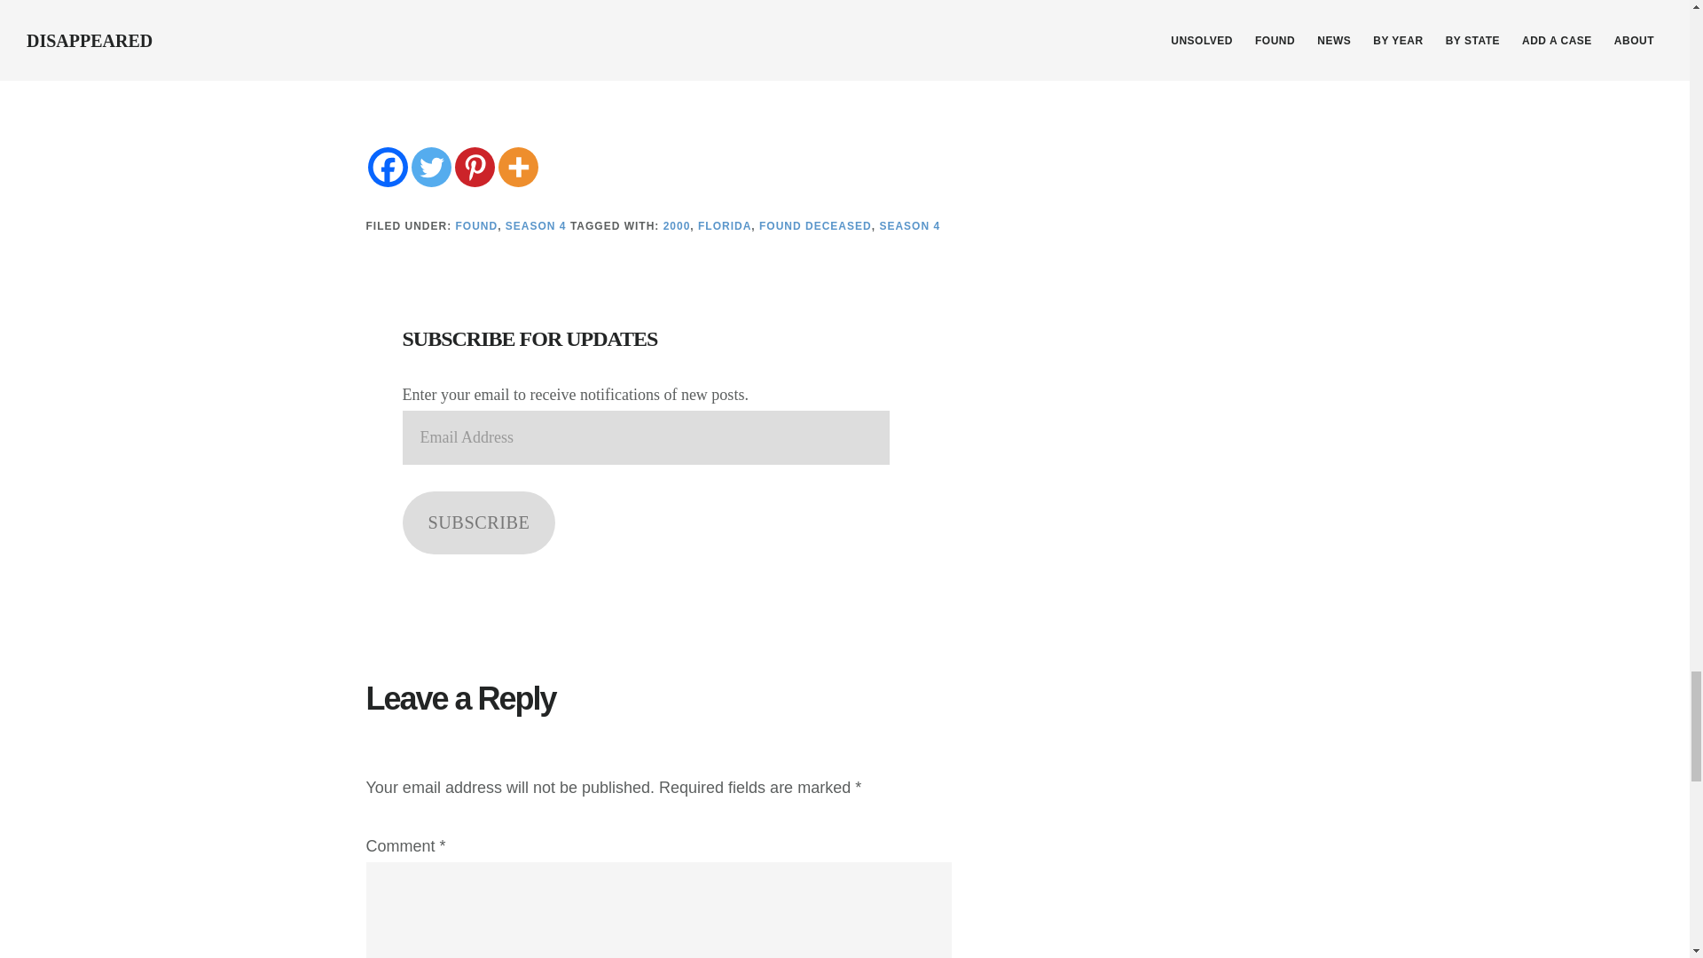 Image resolution: width=1703 pixels, height=958 pixels. What do you see at coordinates (387, 167) in the screenshot?
I see `Facebook` at bounding box center [387, 167].